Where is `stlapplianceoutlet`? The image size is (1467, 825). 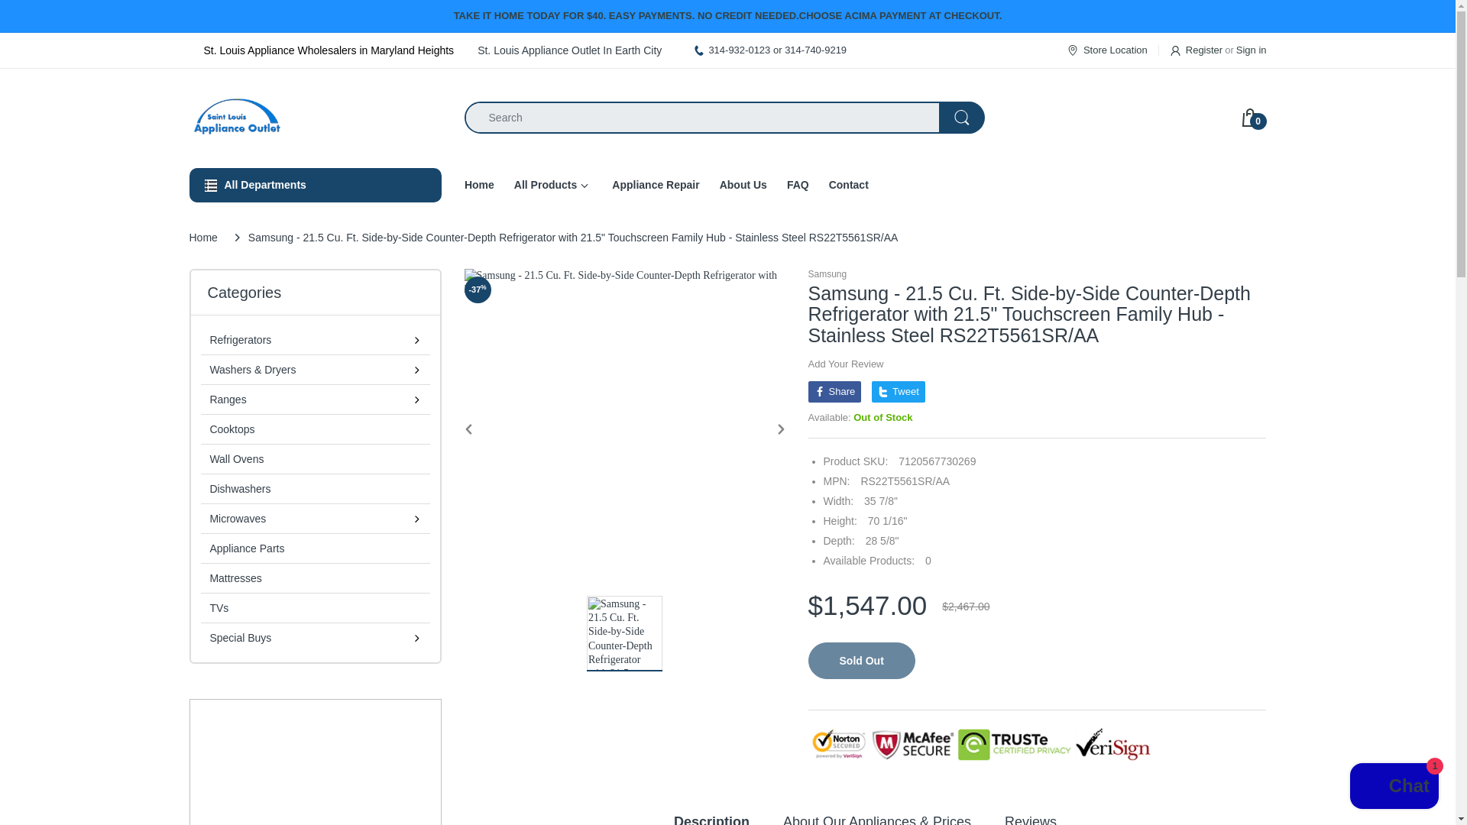 stlapplianceoutlet is located at coordinates (315, 117).